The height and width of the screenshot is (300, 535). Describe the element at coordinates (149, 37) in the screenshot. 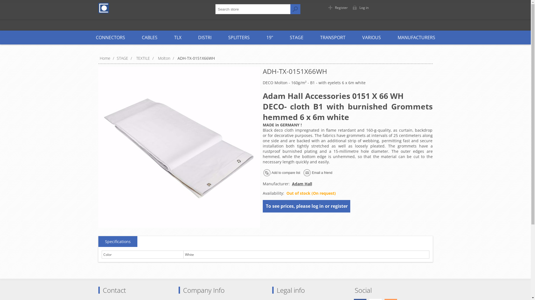

I see `CABLES` at that location.